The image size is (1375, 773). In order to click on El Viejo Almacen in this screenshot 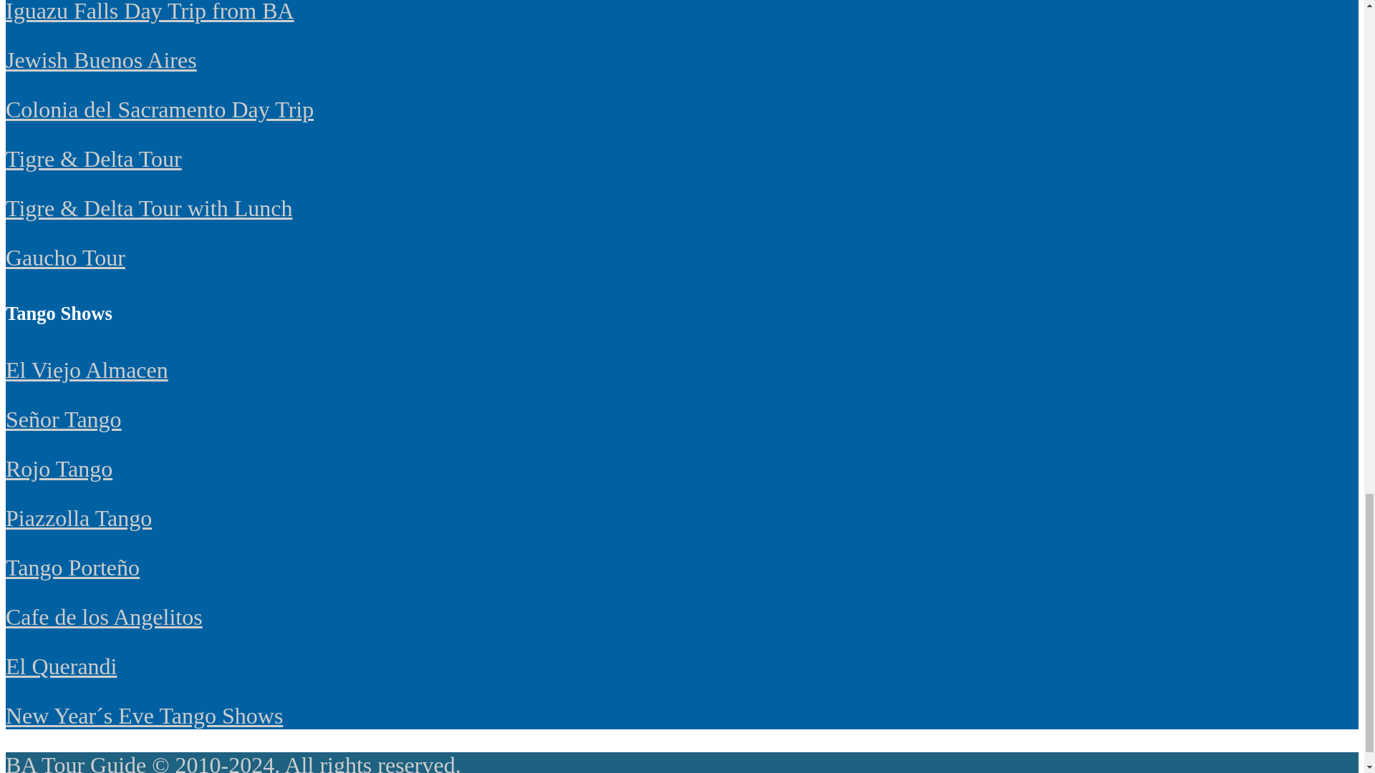, I will do `click(86, 369)`.